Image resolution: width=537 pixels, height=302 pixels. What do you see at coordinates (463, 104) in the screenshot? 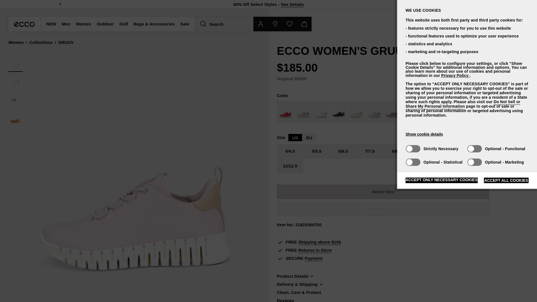
I see `Do Not Sell or Share My Personal Information` at bounding box center [463, 104].